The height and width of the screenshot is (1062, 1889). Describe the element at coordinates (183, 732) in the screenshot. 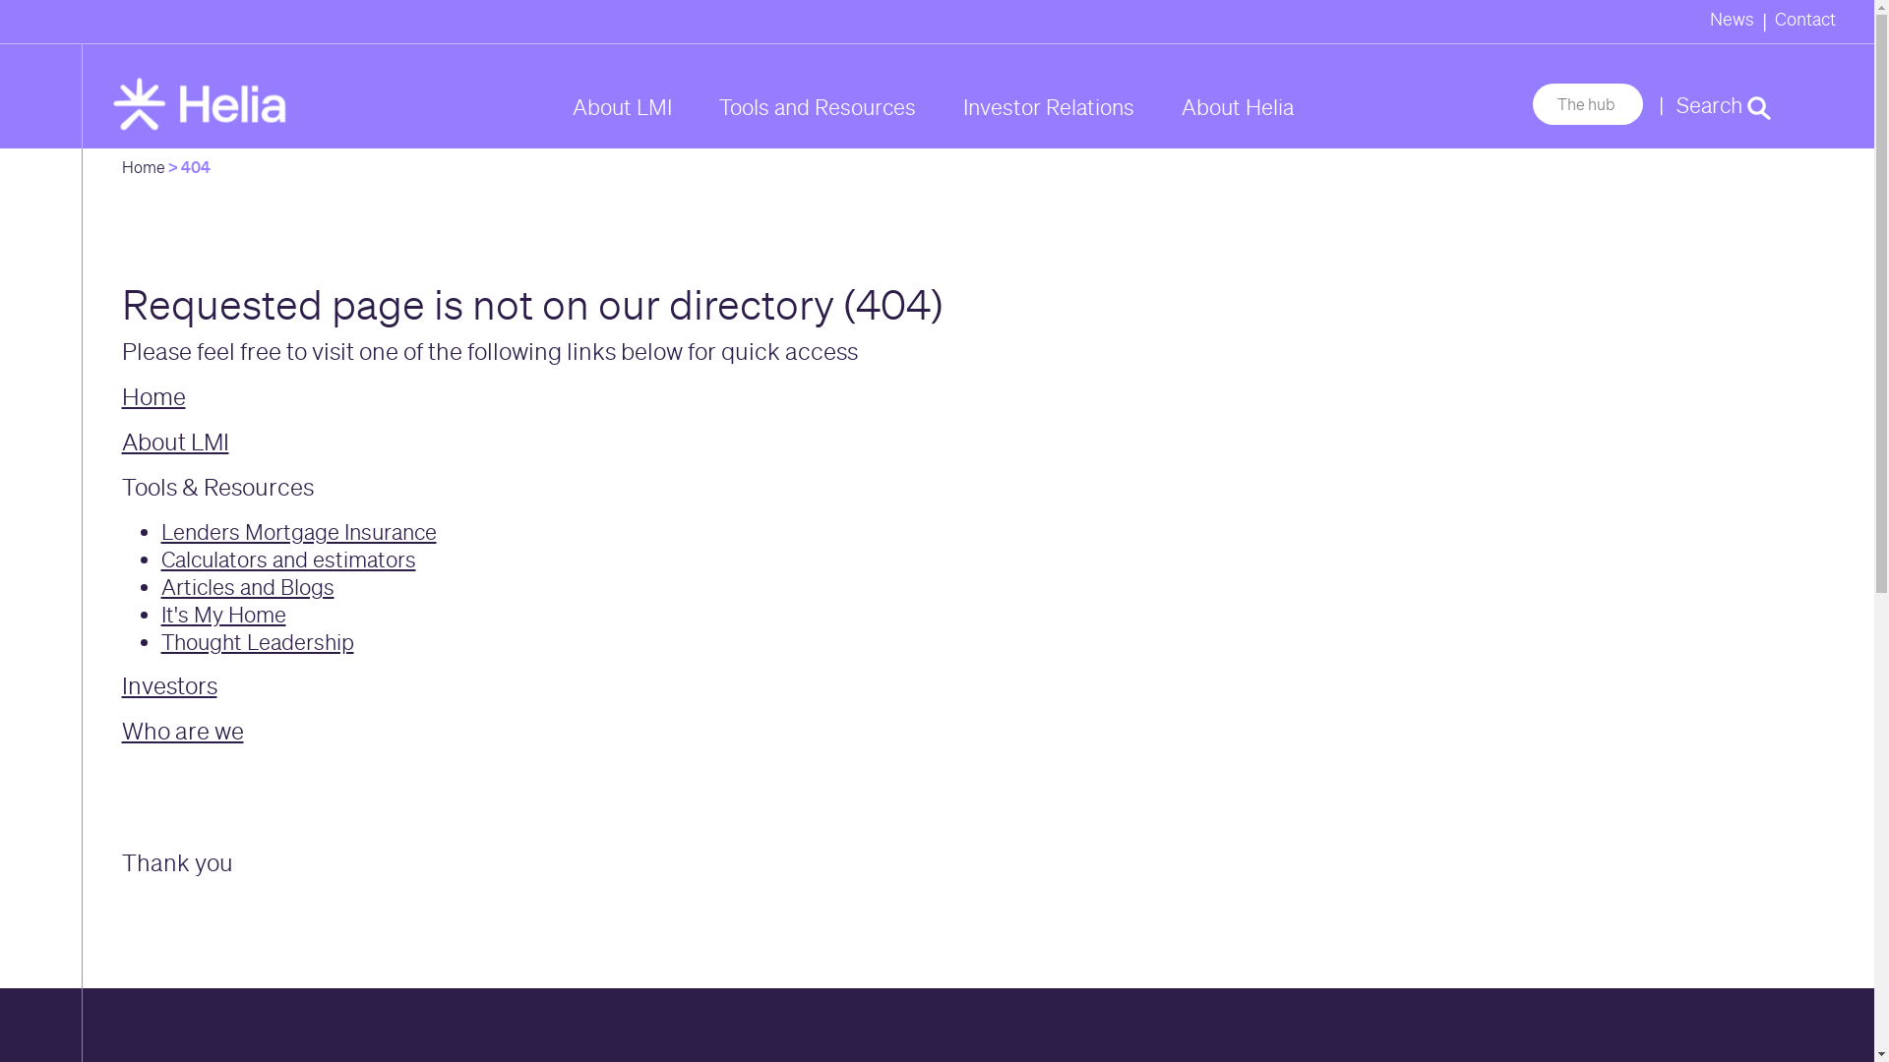

I see `Who are we` at that location.